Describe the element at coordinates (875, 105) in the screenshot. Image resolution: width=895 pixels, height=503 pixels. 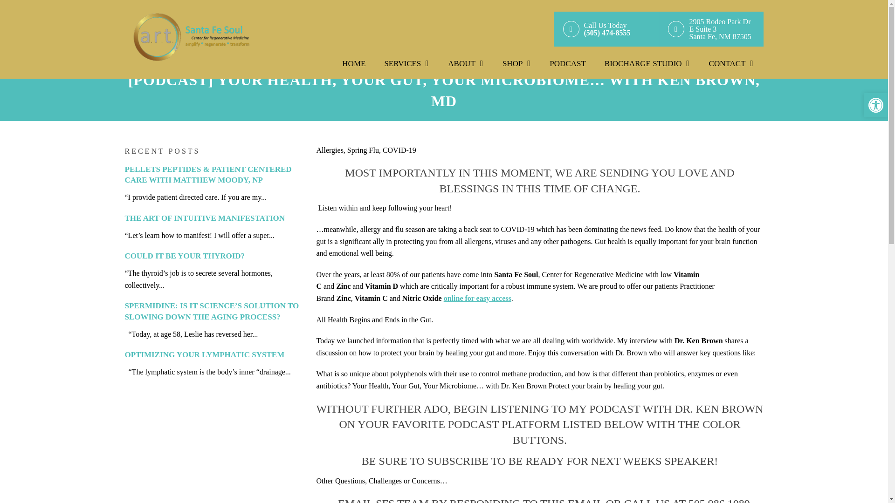
I see `Accessibility Tools` at that location.